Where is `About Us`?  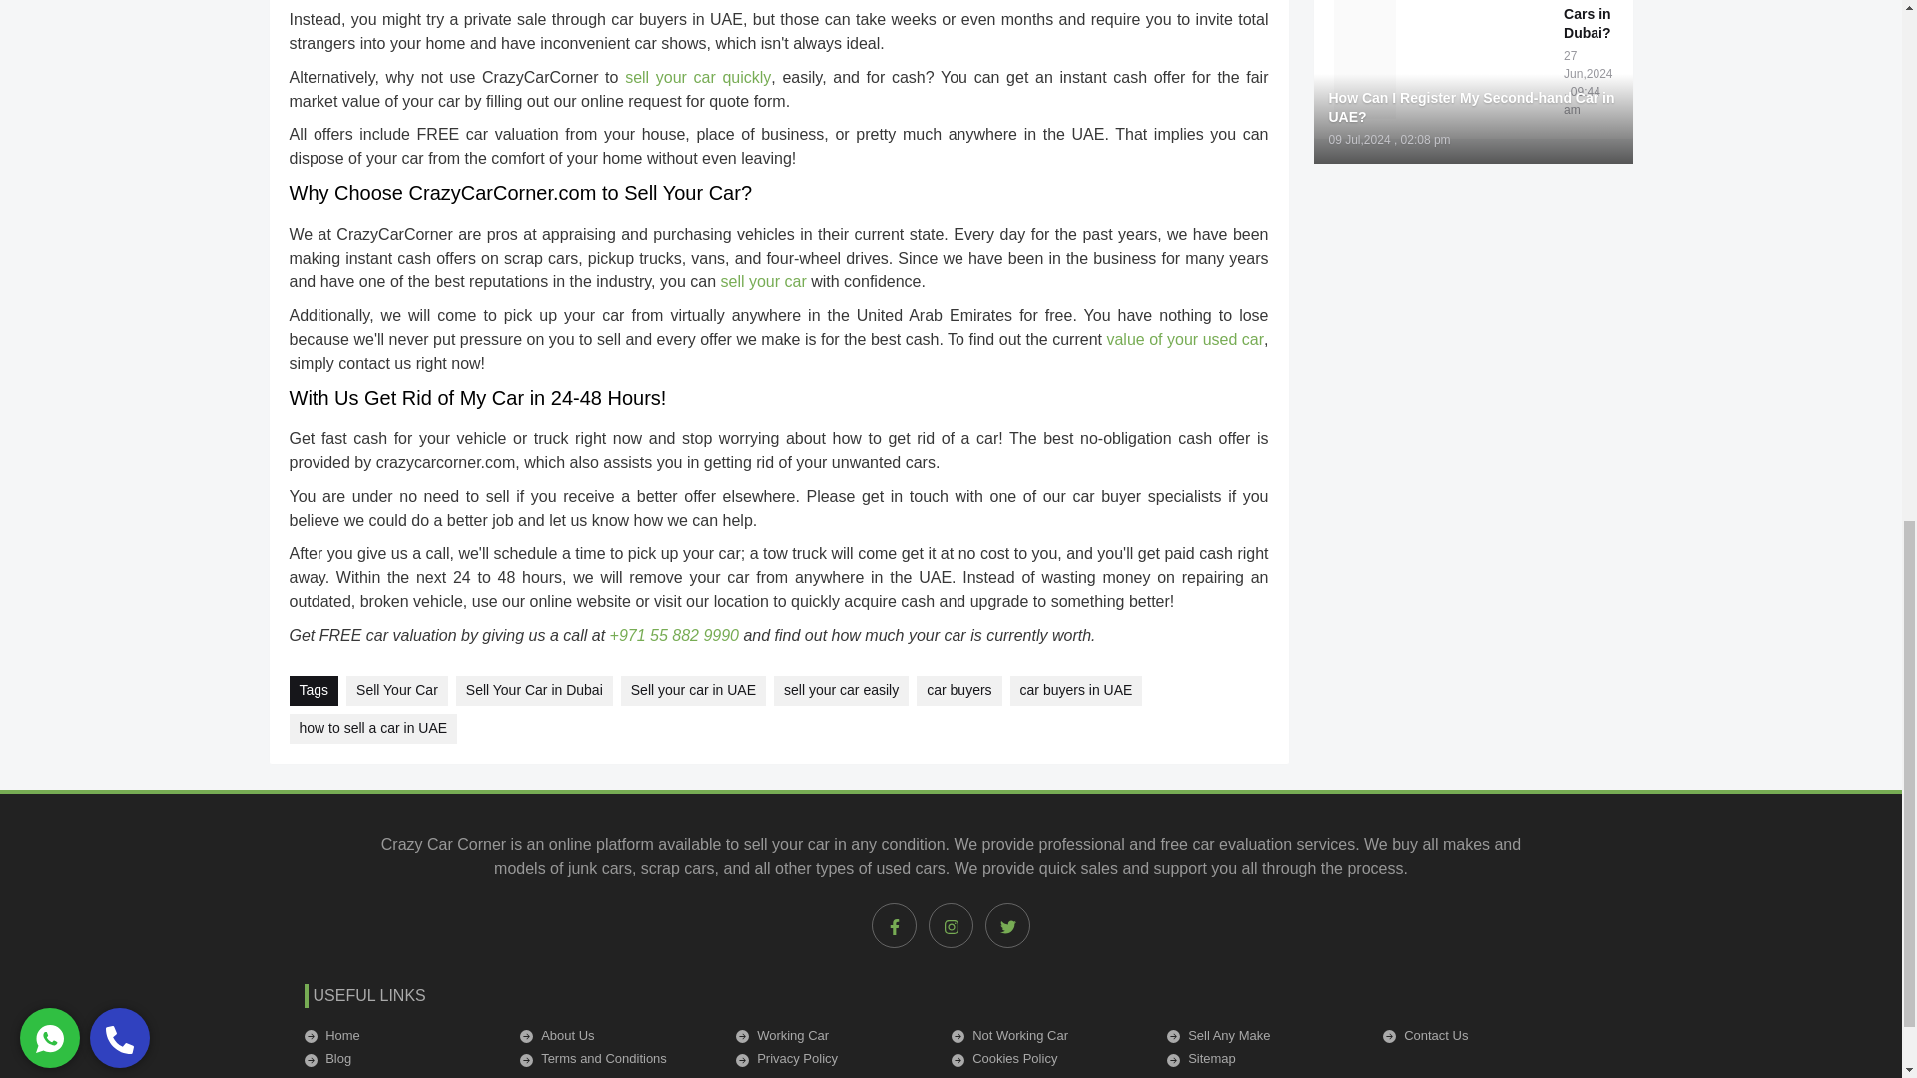 About Us is located at coordinates (615, 1036).